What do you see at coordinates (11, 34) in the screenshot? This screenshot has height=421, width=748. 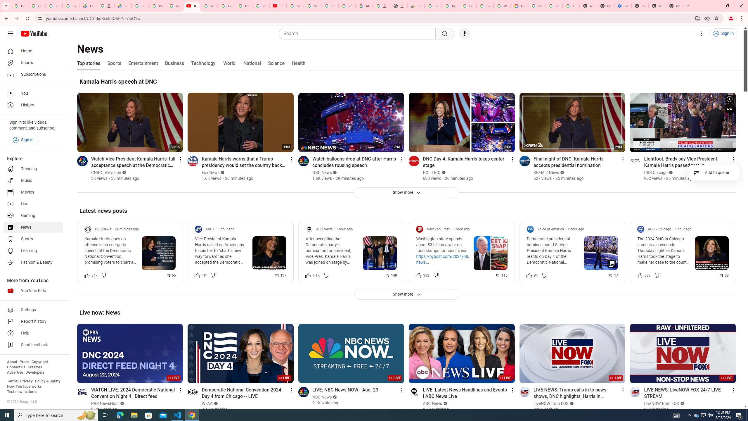 I see `Guide` at bounding box center [11, 34].